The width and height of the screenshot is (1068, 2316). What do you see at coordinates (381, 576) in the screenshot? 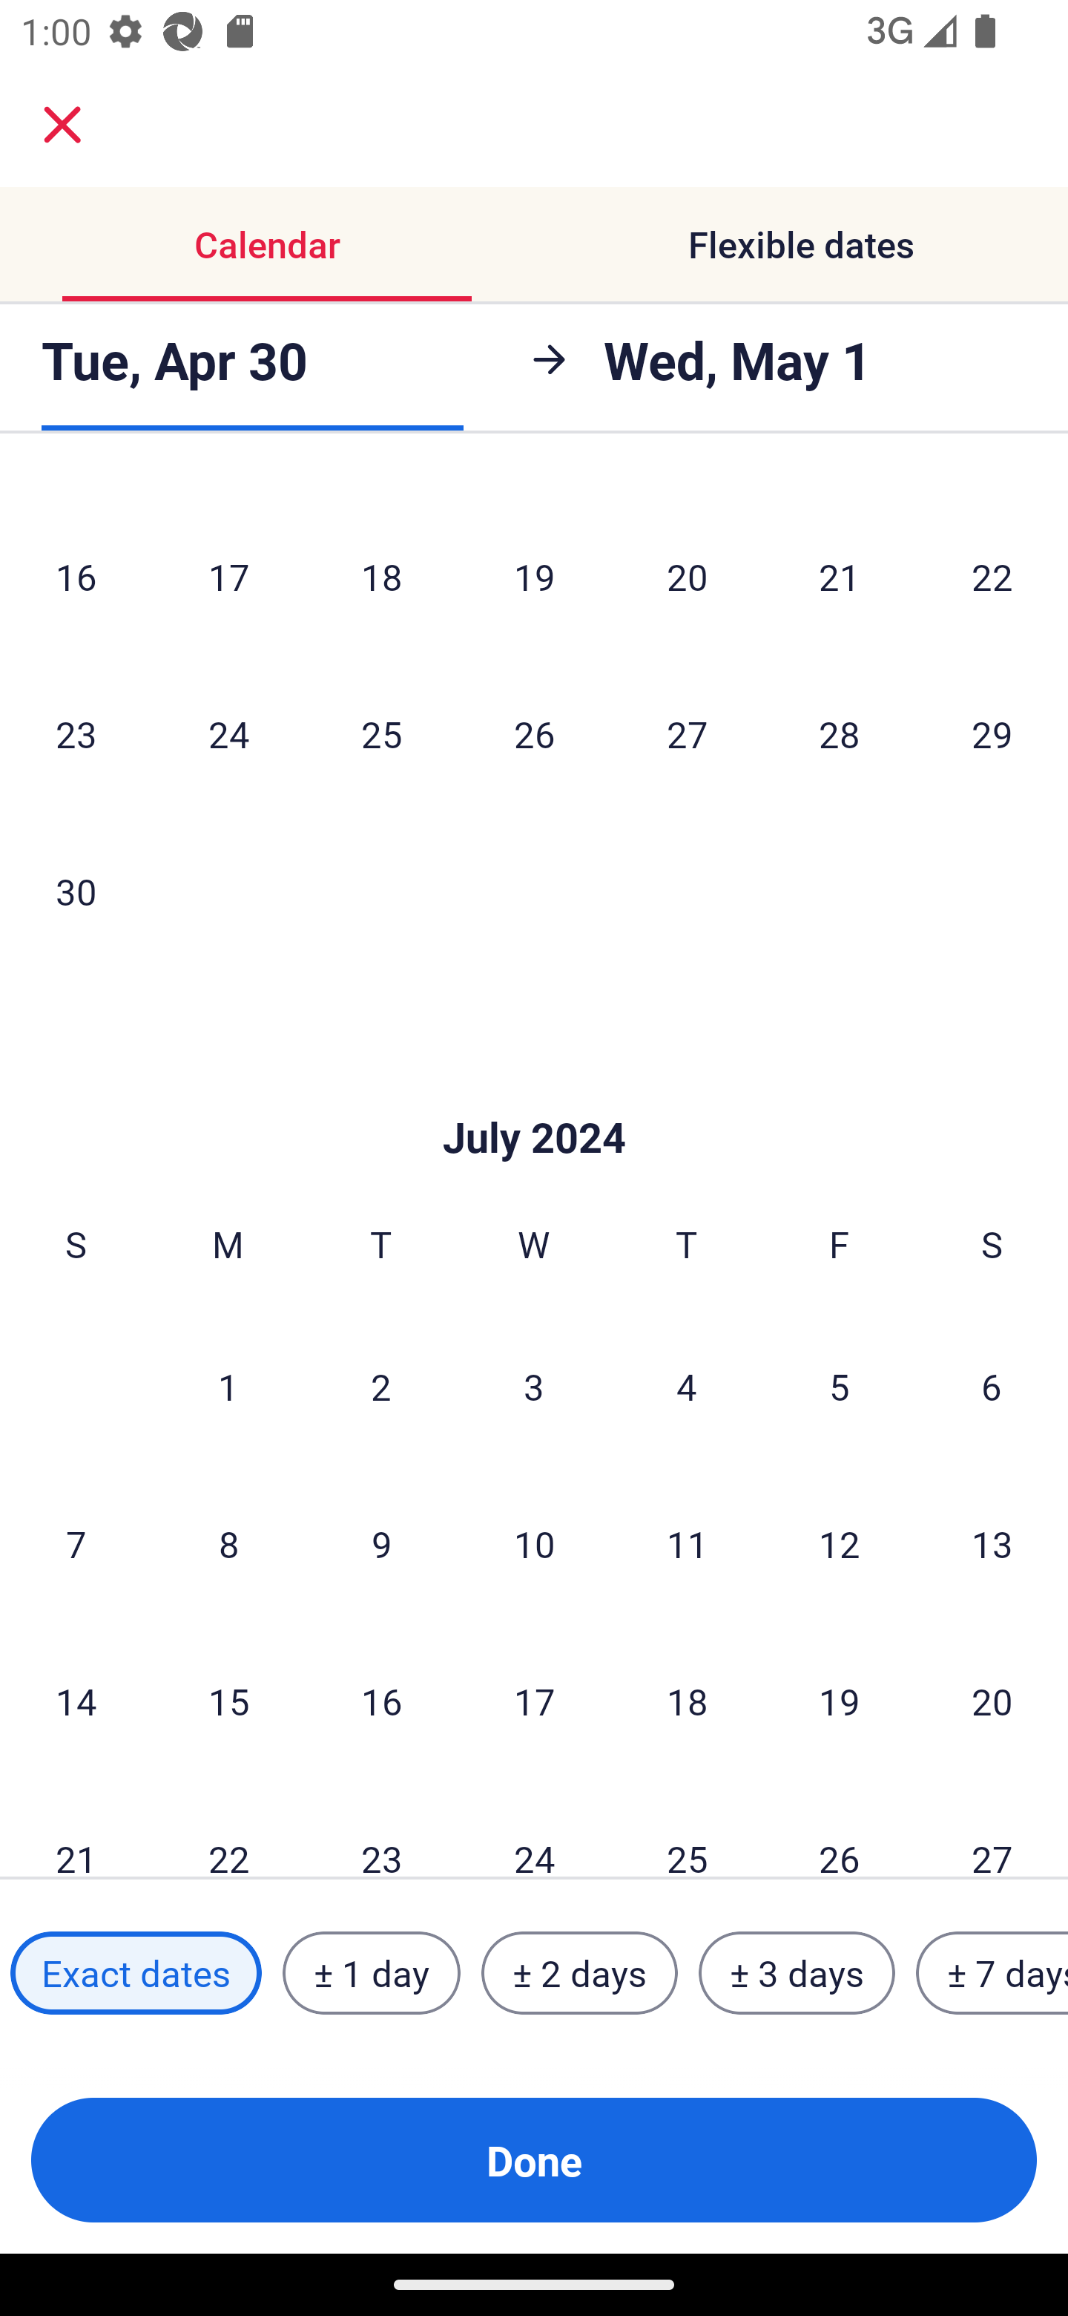
I see `18 Tuesday, June 18, 2024` at bounding box center [381, 576].